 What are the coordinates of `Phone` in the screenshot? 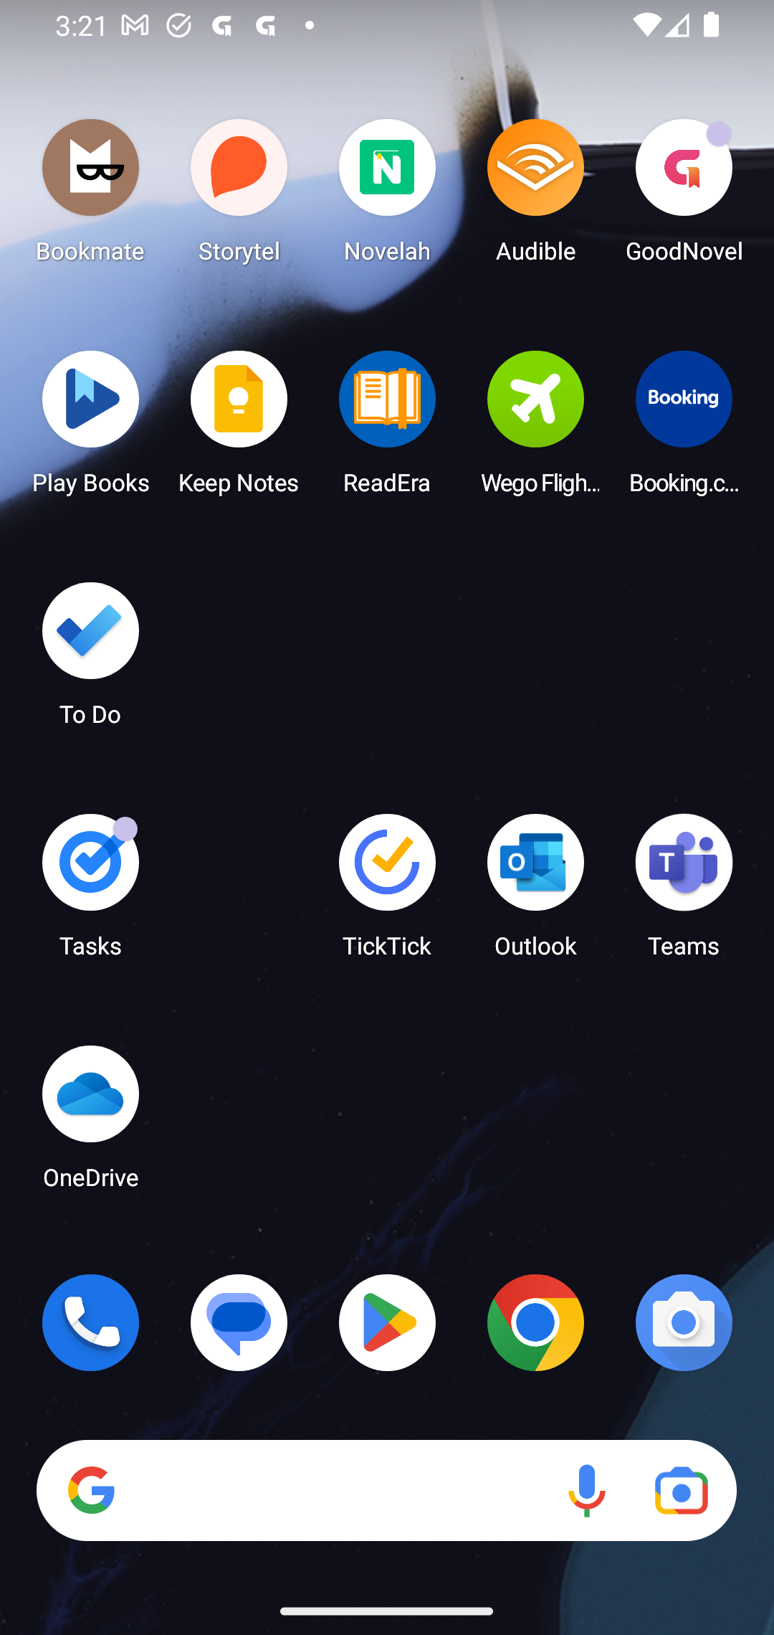 It's located at (90, 1322).